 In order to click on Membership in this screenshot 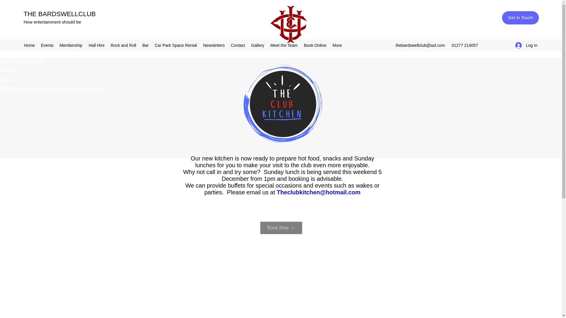, I will do `click(71, 45)`.